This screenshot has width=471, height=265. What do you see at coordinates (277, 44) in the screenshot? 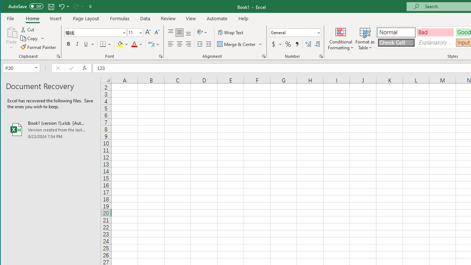
I see `Accounting Number Format` at bounding box center [277, 44].